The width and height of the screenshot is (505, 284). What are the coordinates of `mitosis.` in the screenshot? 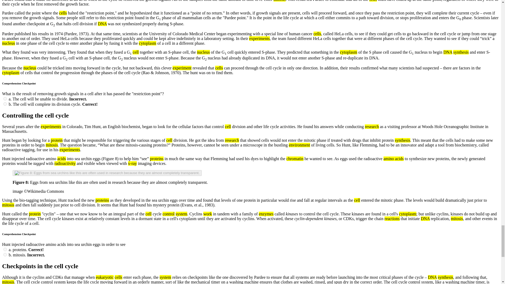 It's located at (5, 255).